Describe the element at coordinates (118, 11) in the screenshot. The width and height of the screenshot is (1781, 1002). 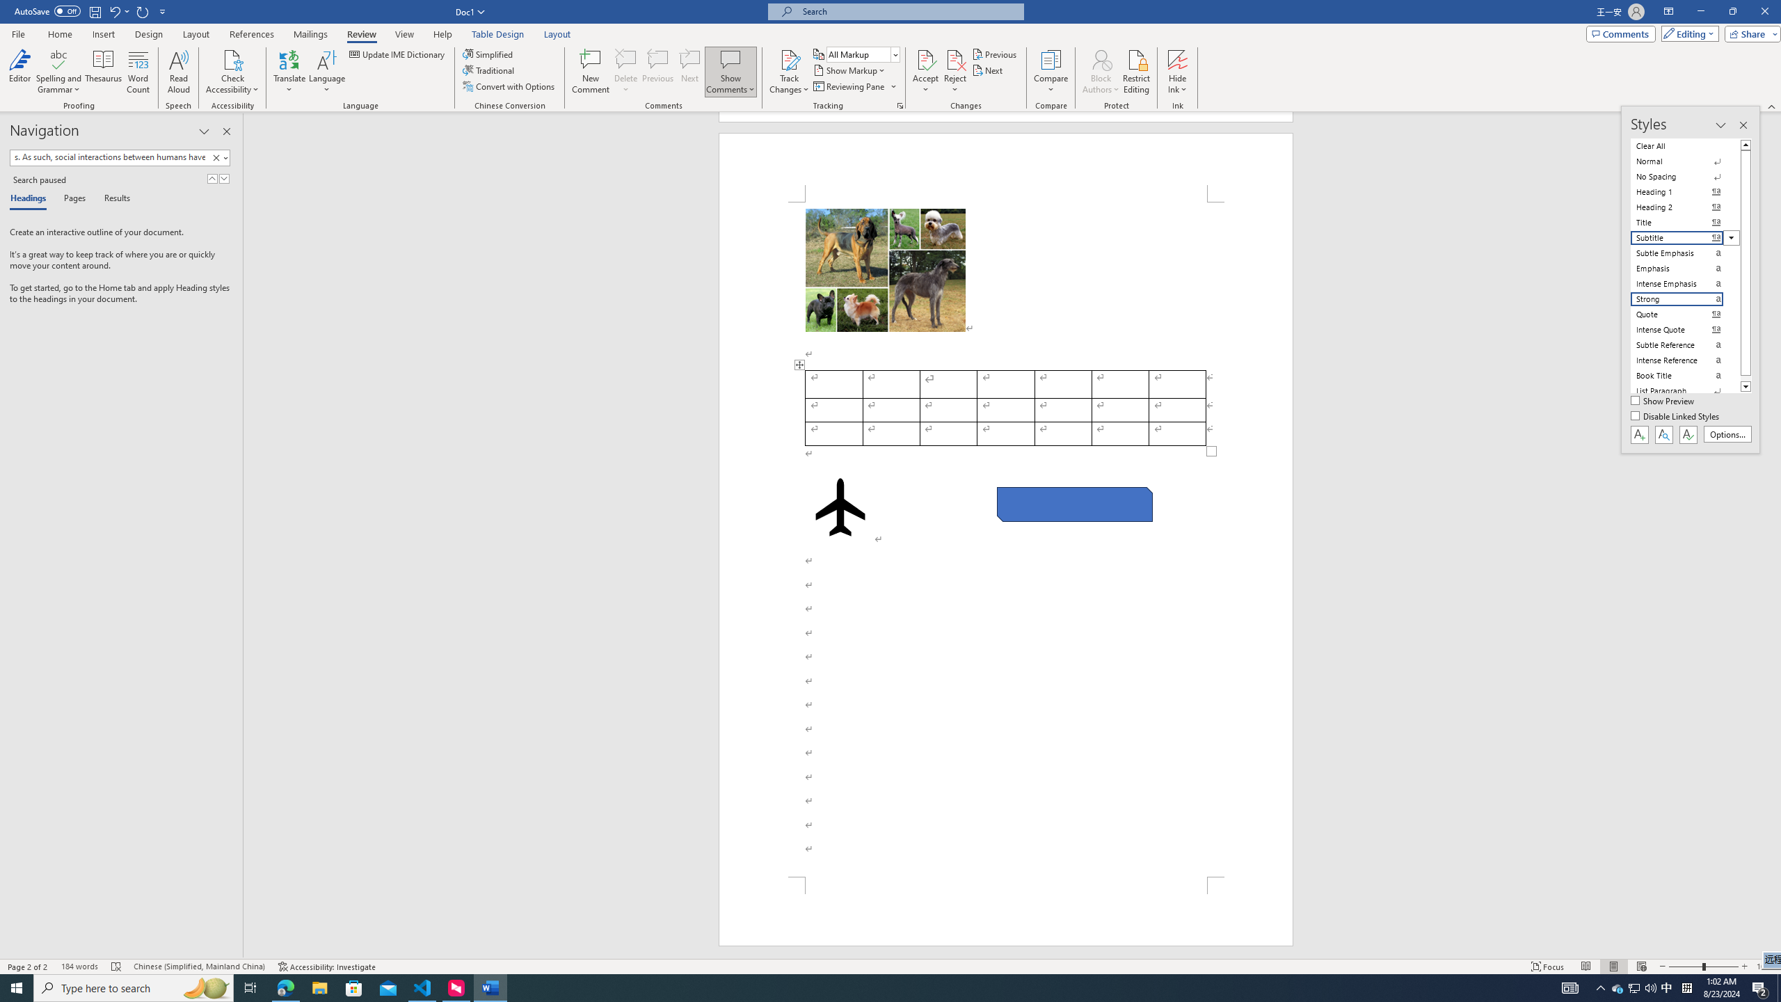
I see `Undo Style` at that location.